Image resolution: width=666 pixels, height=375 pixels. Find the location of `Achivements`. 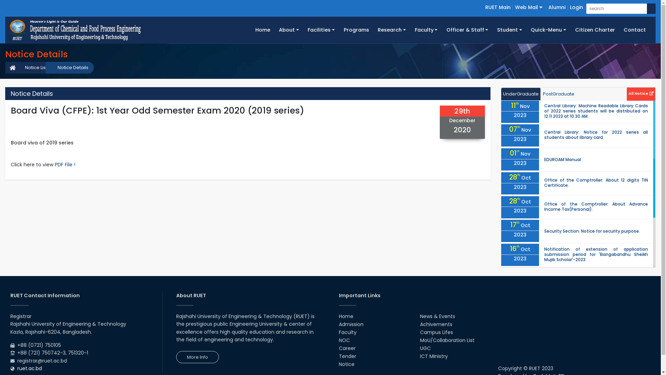

Achivements is located at coordinates (436, 324).